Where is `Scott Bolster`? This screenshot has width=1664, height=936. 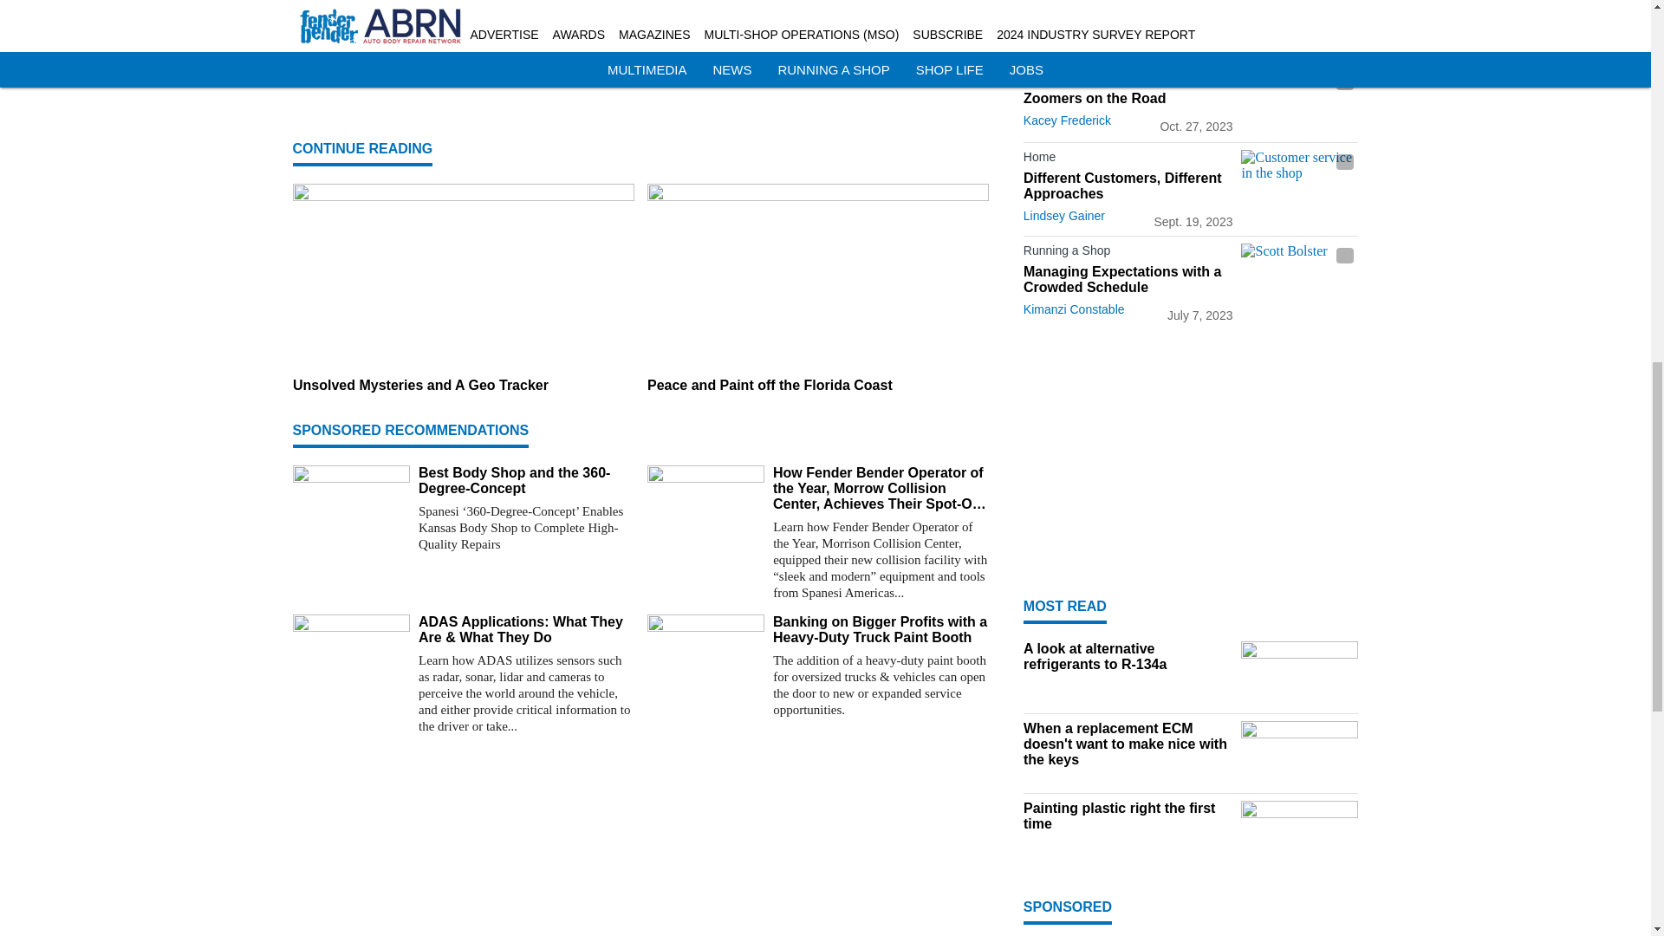 Scott Bolster is located at coordinates (1299, 276).